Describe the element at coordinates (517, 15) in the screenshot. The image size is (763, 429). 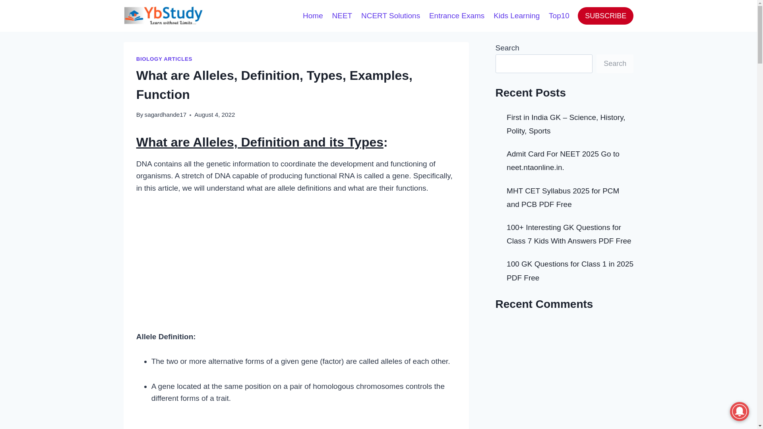
I see `Kids Learning` at that location.